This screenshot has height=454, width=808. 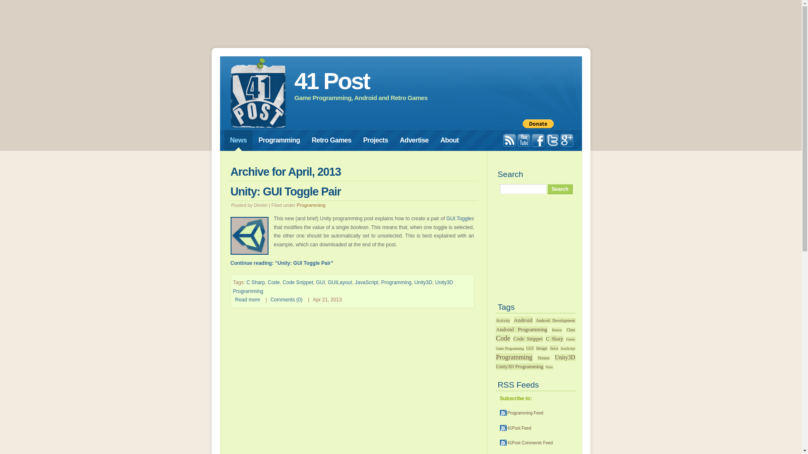 I want to click on About, so click(x=449, y=140).